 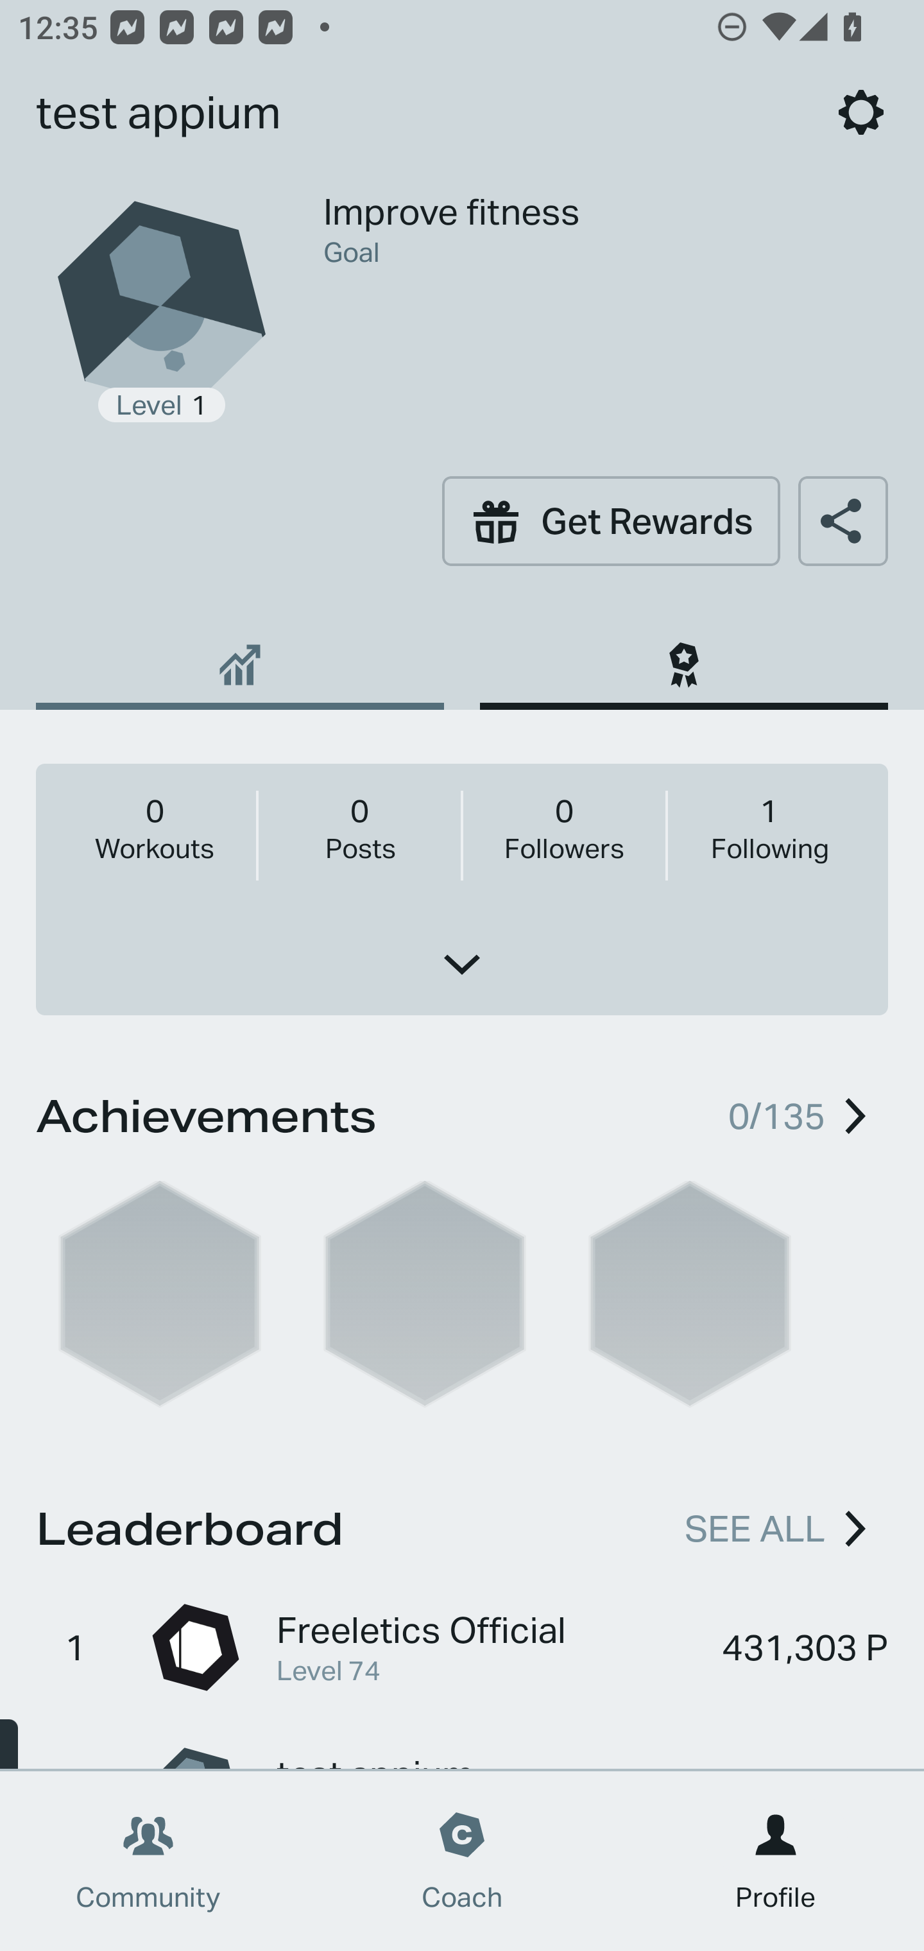 I want to click on Daily Athlete Score, so click(x=240, y=656).